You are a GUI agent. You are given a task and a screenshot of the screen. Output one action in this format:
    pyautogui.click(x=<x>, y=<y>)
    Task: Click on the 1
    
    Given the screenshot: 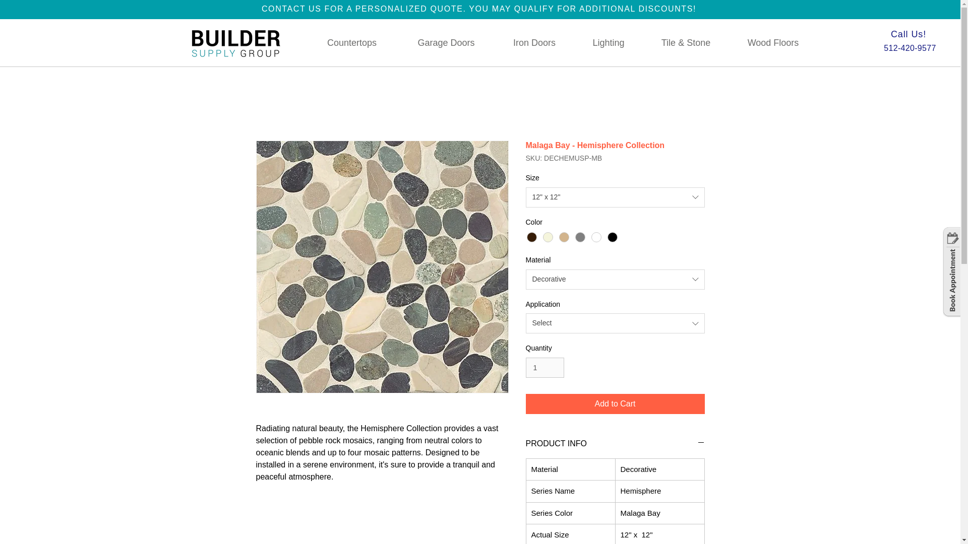 What is the action you would take?
    pyautogui.click(x=544, y=368)
    